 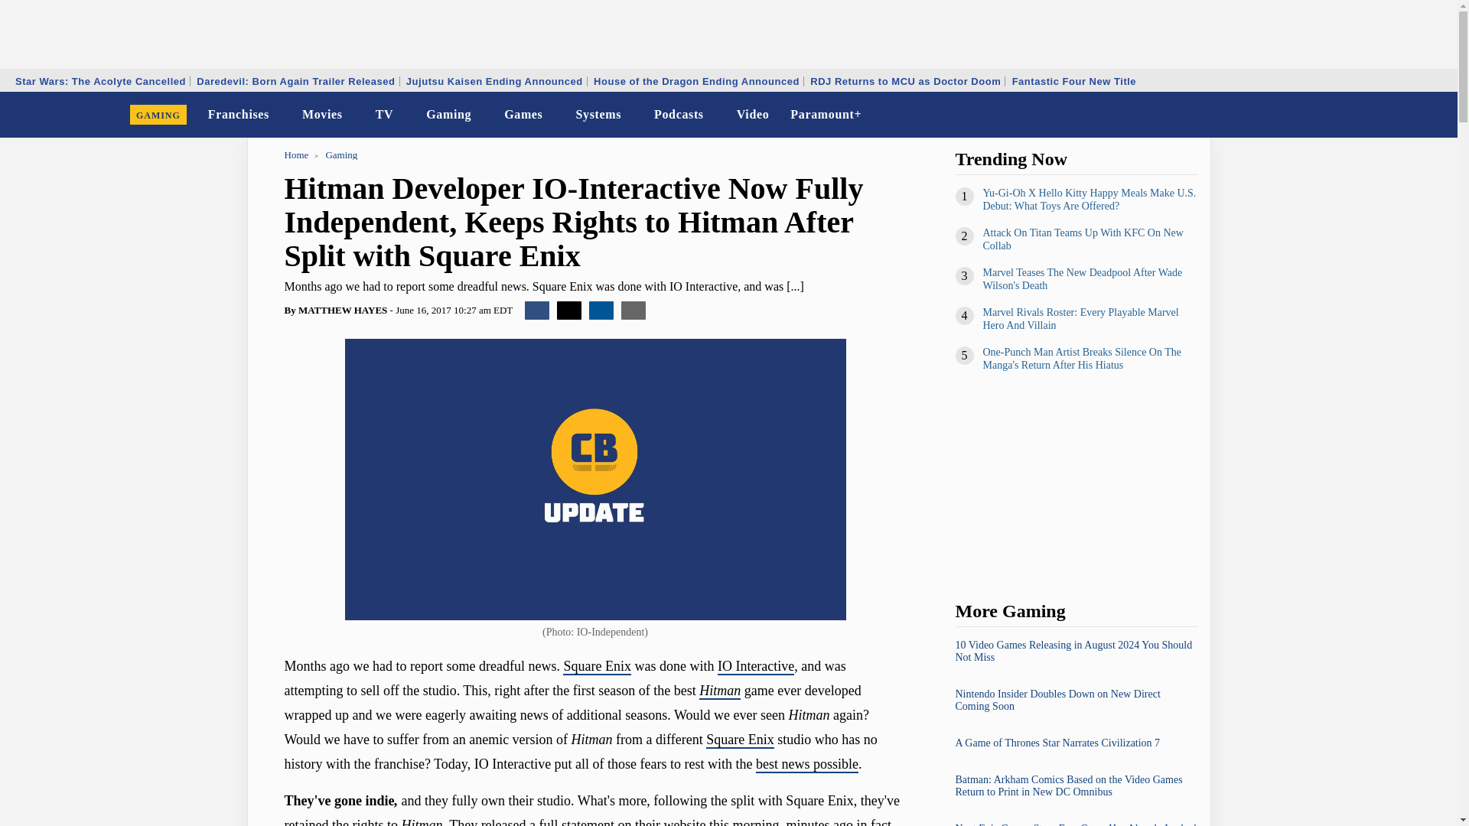 What do you see at coordinates (1406, 115) in the screenshot?
I see `Dark Mode` at bounding box center [1406, 115].